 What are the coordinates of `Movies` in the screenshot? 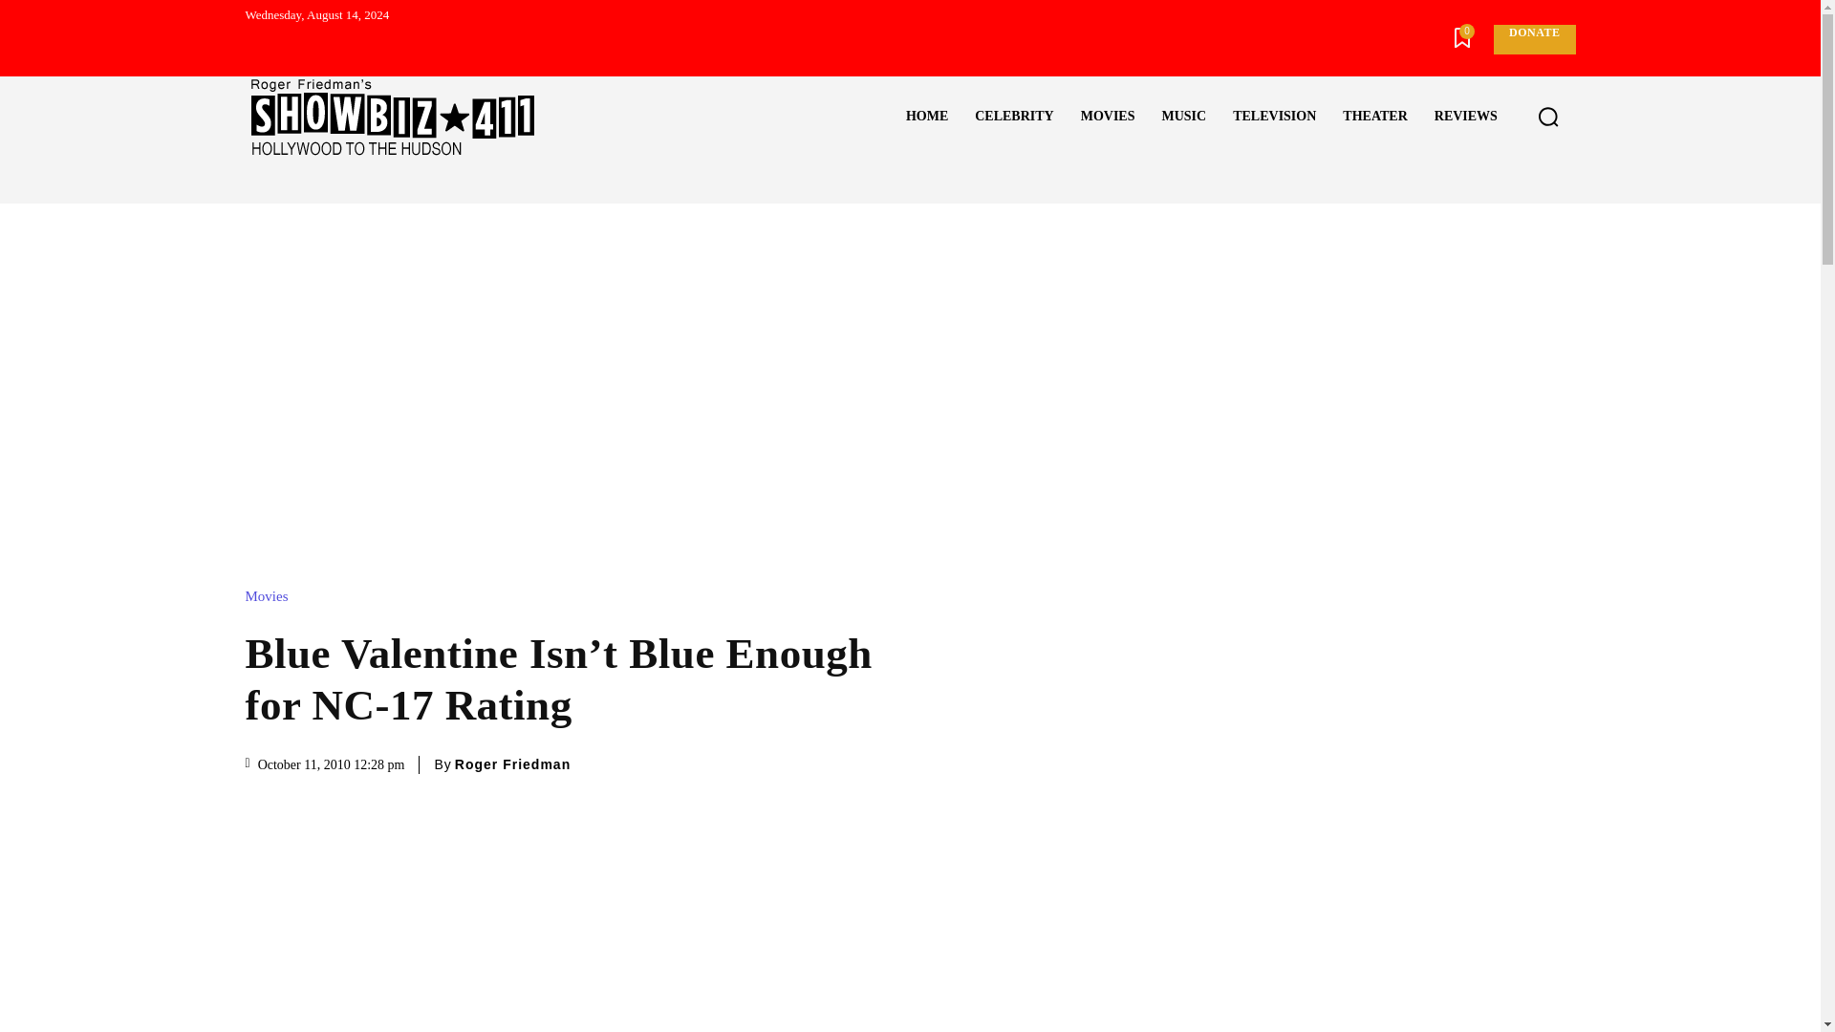 It's located at (270, 596).